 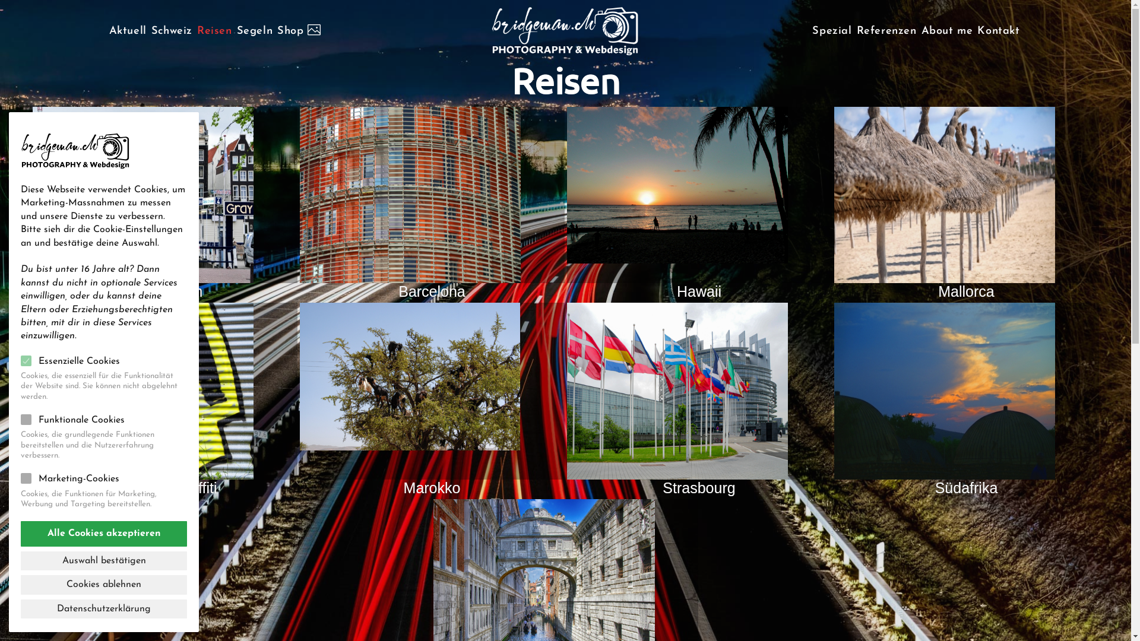 I want to click on Reisen, so click(x=215, y=31).